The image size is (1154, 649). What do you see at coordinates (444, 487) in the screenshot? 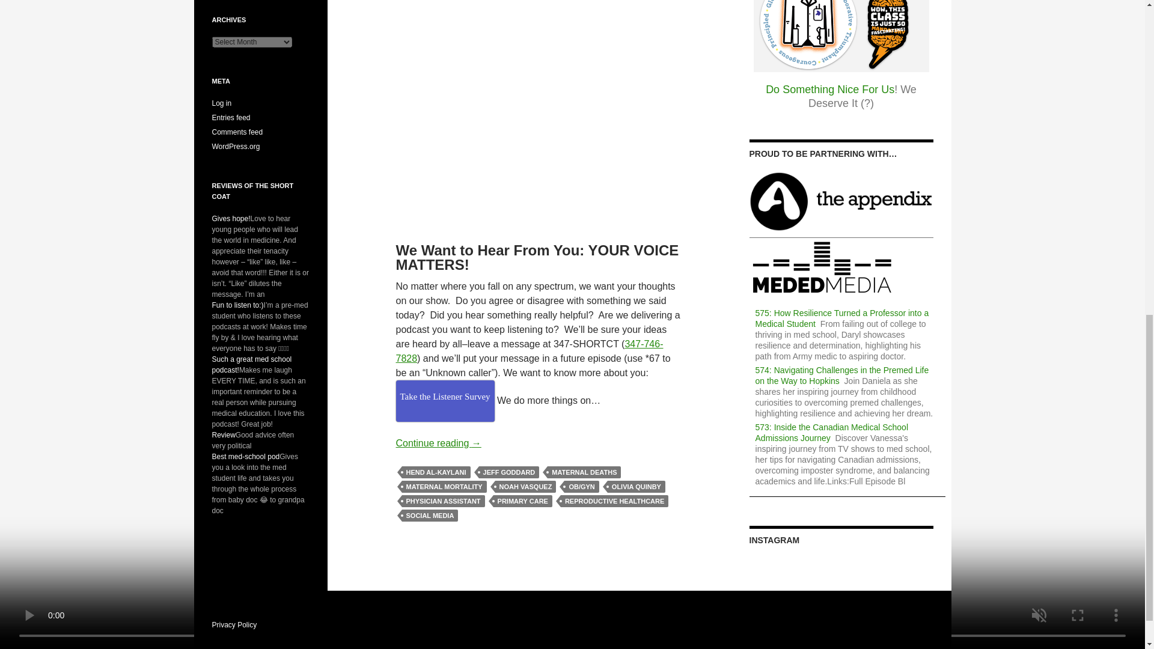
I see `MATERNAL MORTALITY` at bounding box center [444, 487].